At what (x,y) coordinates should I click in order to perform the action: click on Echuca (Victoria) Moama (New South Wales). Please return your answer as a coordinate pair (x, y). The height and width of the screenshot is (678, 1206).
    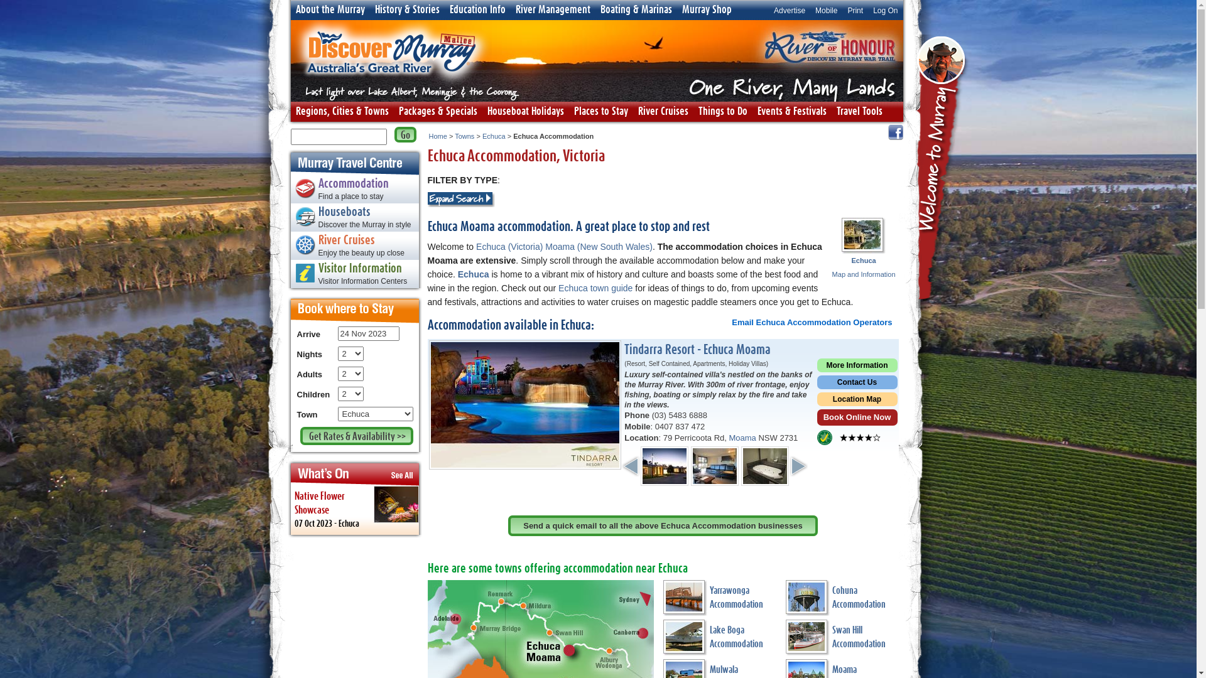
    Looking at the image, I should click on (564, 246).